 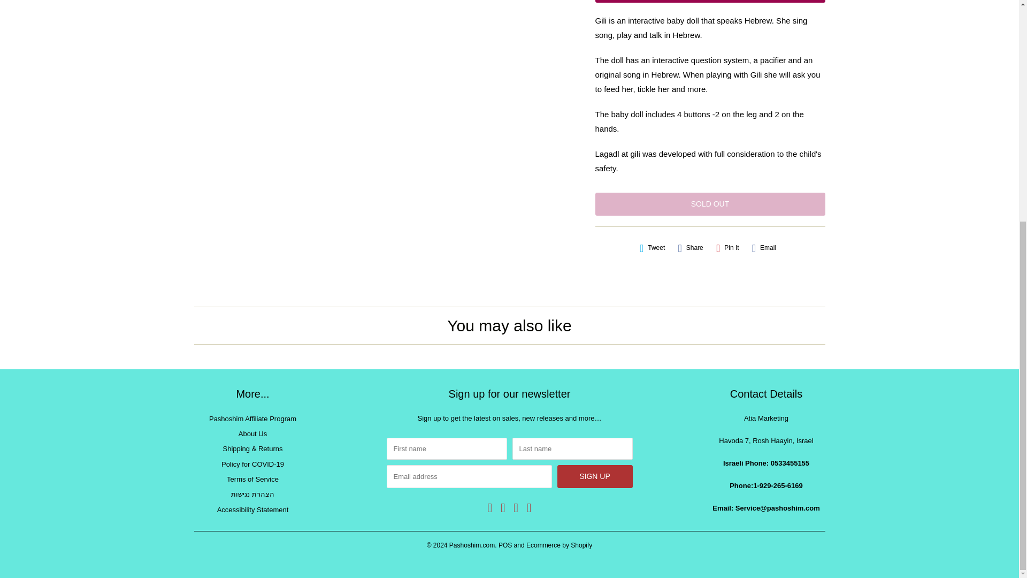 I want to click on Sign Up, so click(x=595, y=476).